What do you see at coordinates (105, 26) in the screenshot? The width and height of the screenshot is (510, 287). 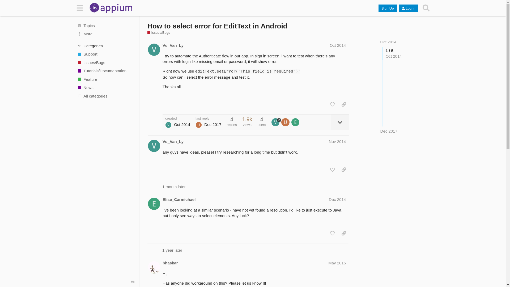 I see `Topics` at bounding box center [105, 26].